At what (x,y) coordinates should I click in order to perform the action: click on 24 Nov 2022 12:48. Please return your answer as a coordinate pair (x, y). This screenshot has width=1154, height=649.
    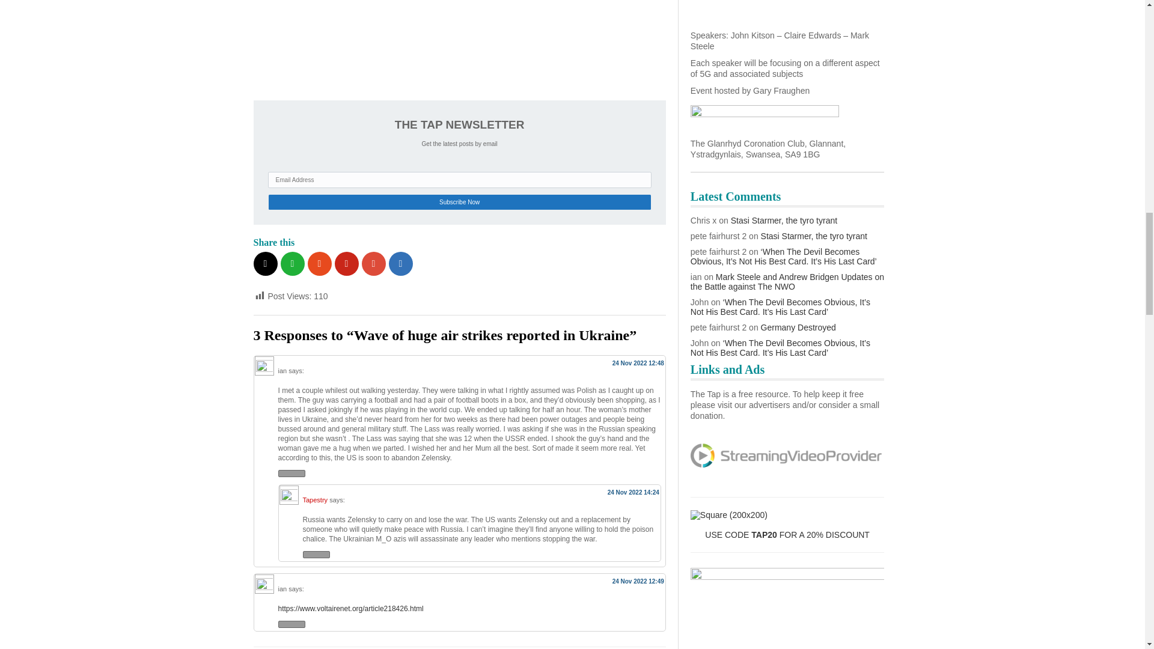
    Looking at the image, I should click on (638, 363).